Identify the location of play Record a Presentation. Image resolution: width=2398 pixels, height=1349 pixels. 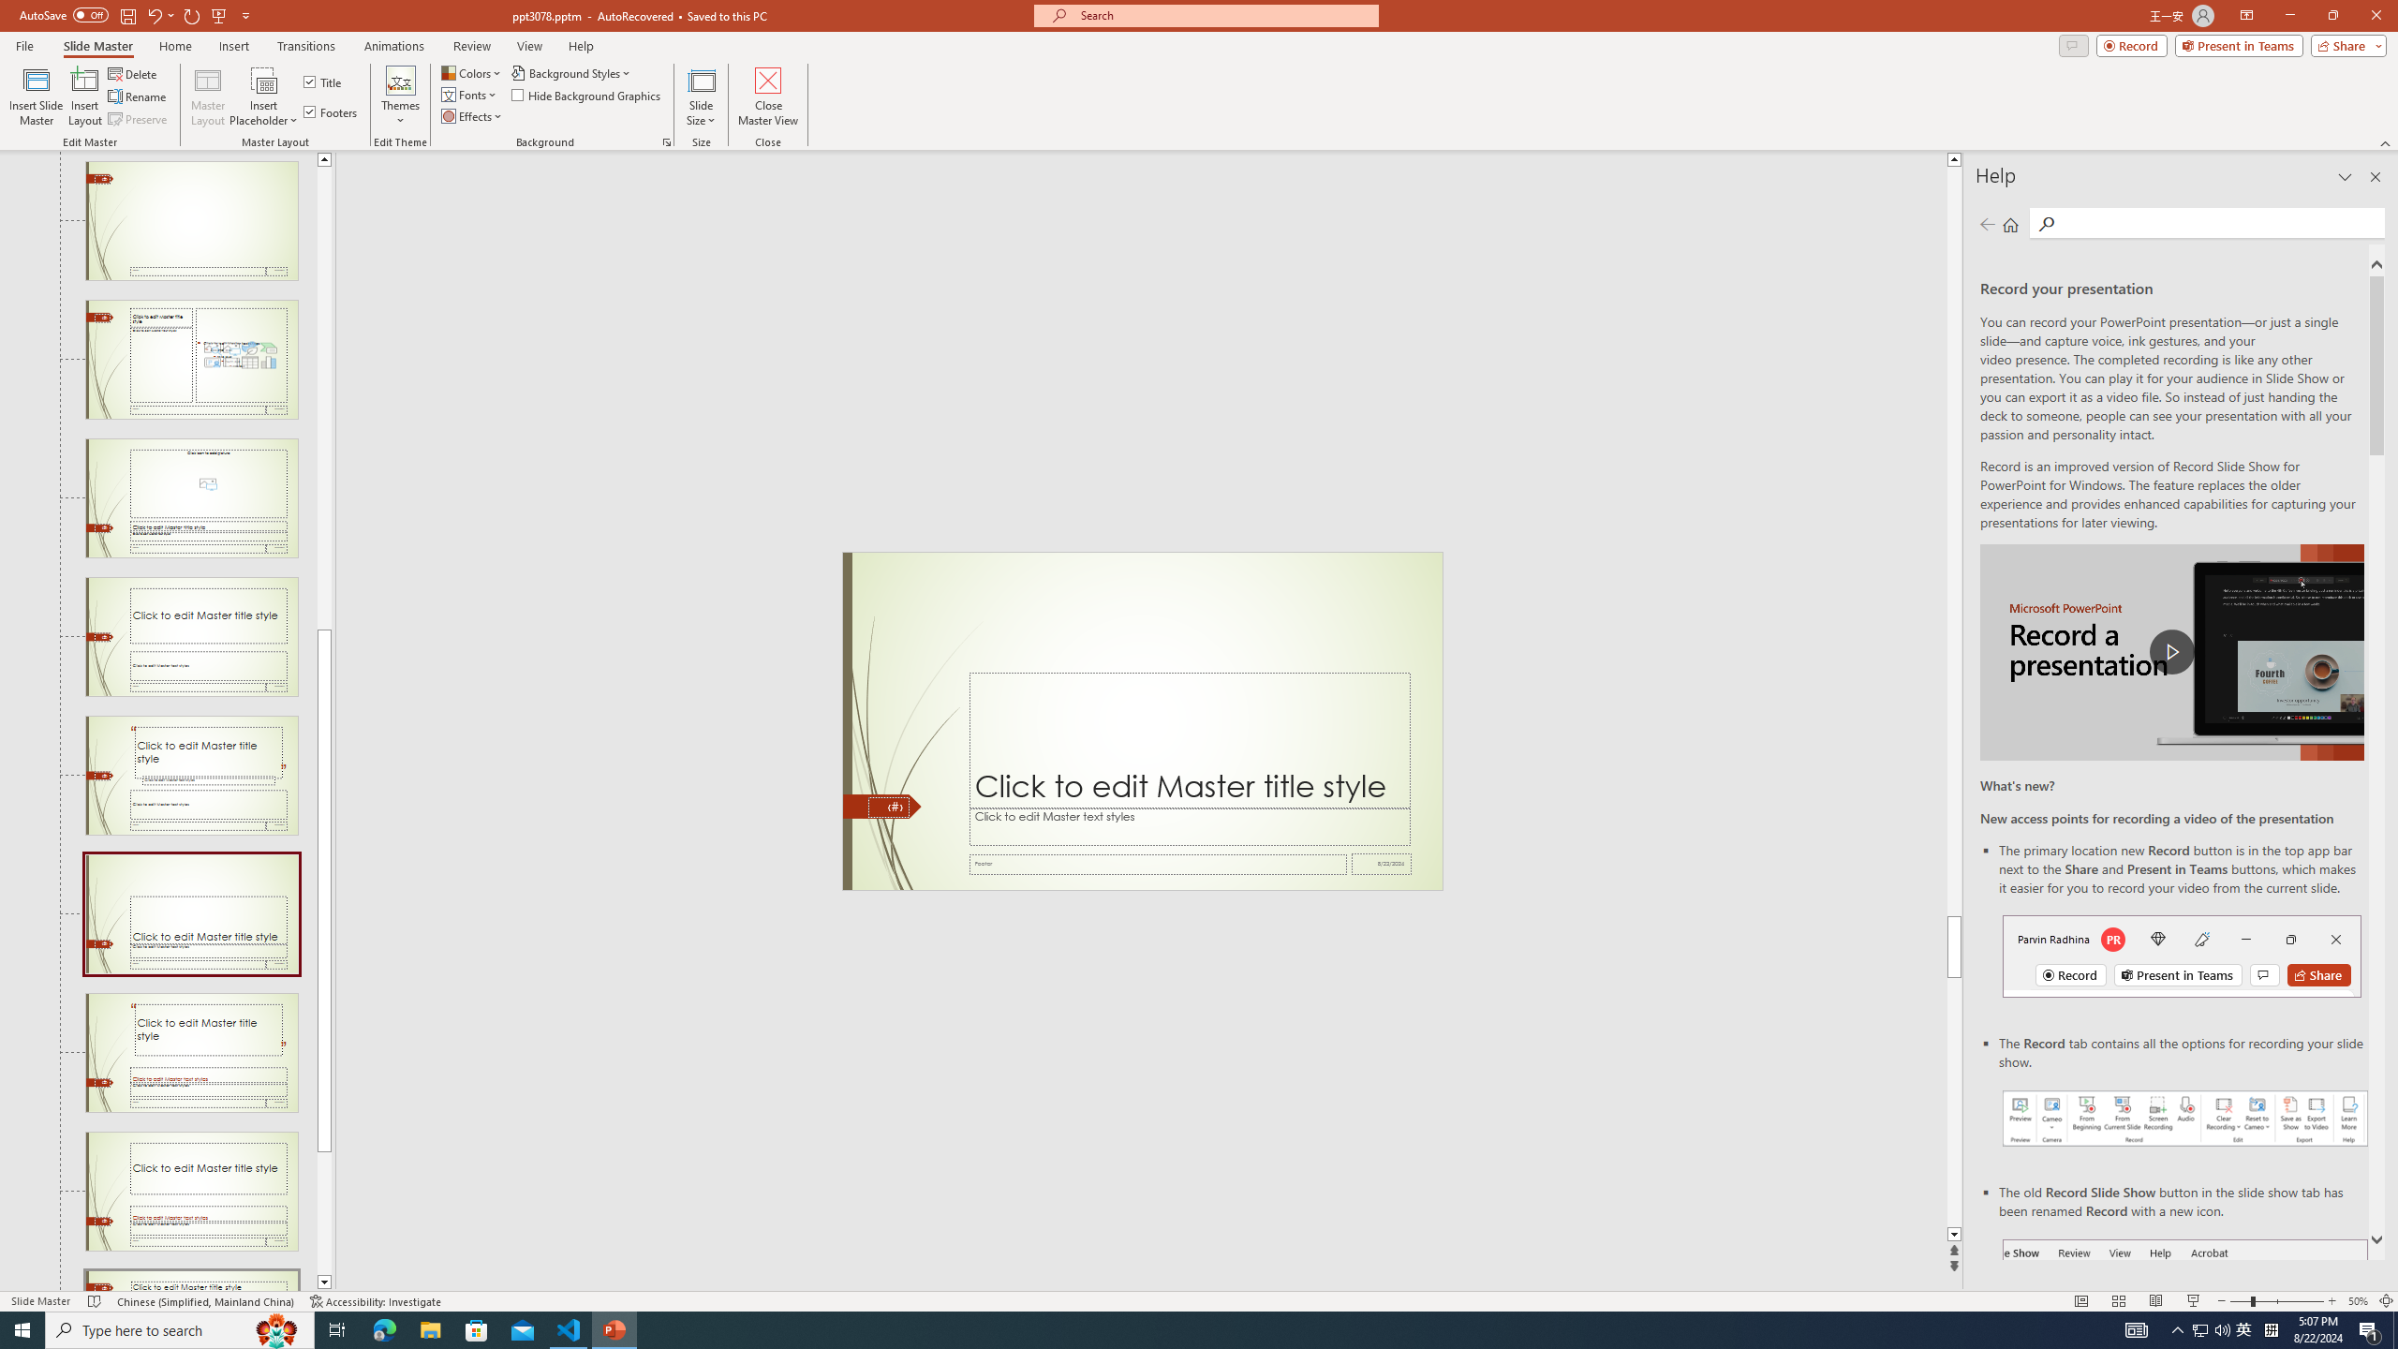
(2171, 652).